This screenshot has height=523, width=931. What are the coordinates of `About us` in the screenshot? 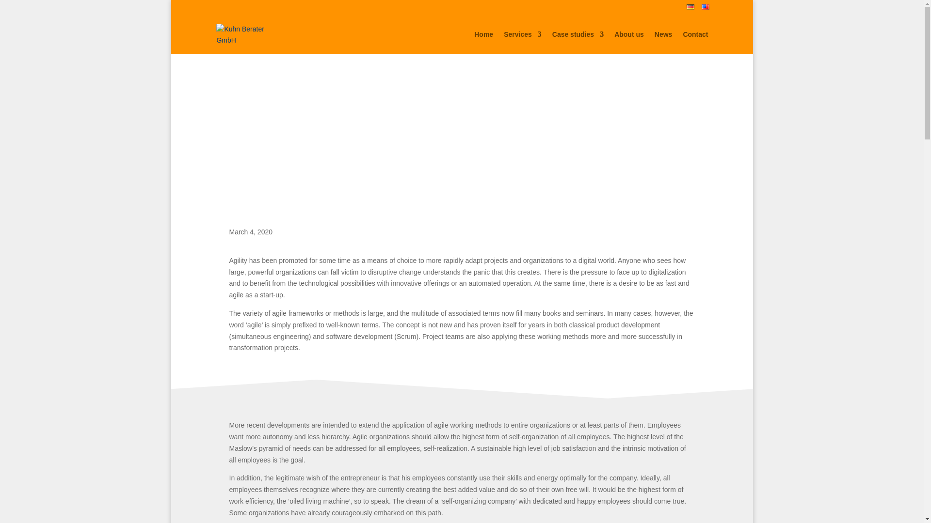 It's located at (629, 42).